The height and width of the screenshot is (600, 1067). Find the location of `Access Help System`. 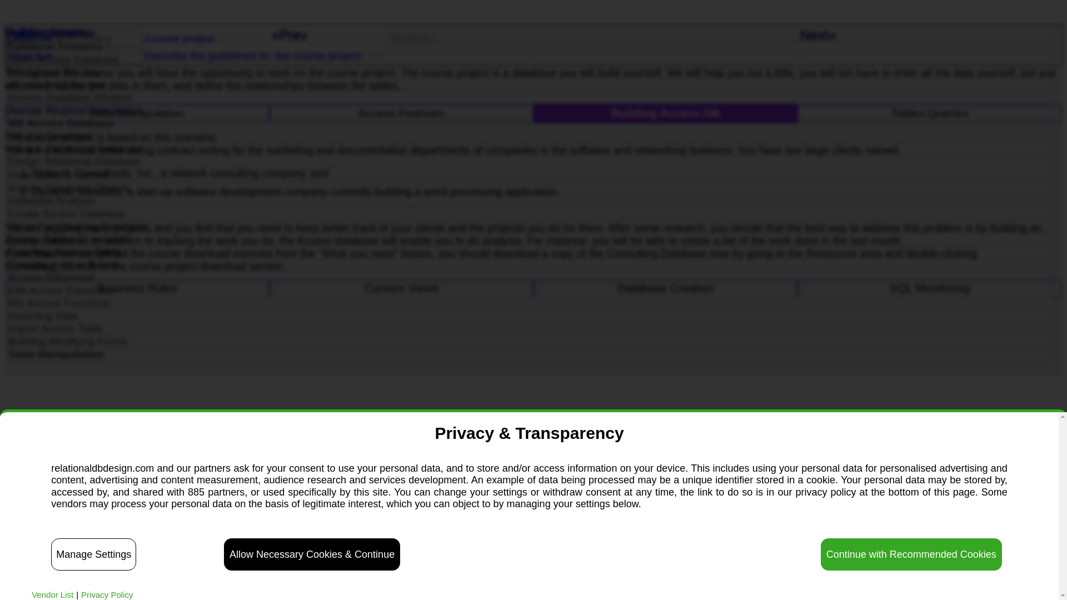

Access Help System is located at coordinates (530, 84).